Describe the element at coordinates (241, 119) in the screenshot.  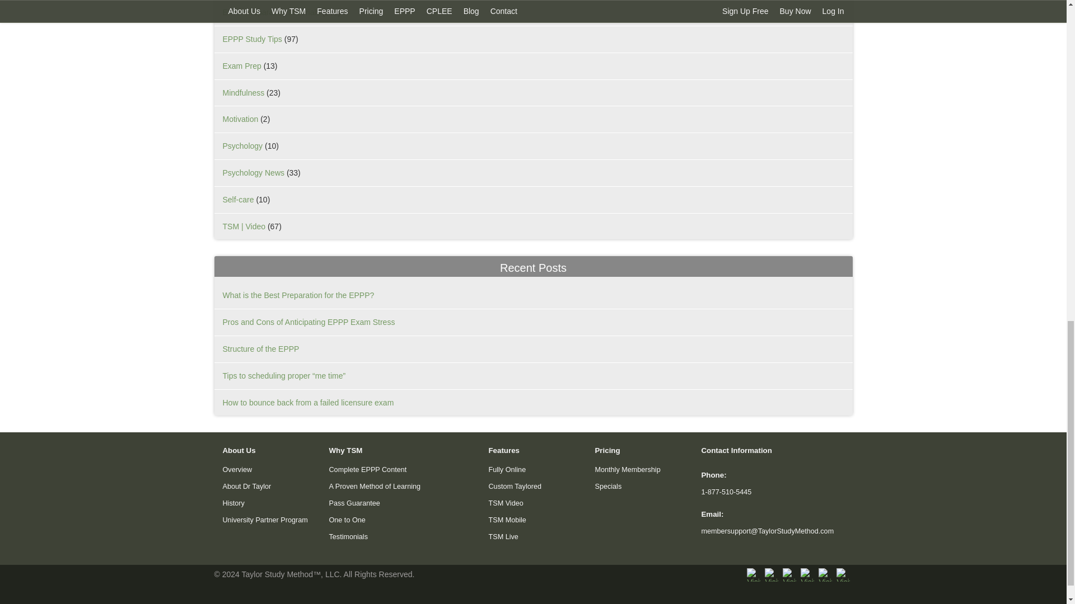
I see `Motivation` at that location.